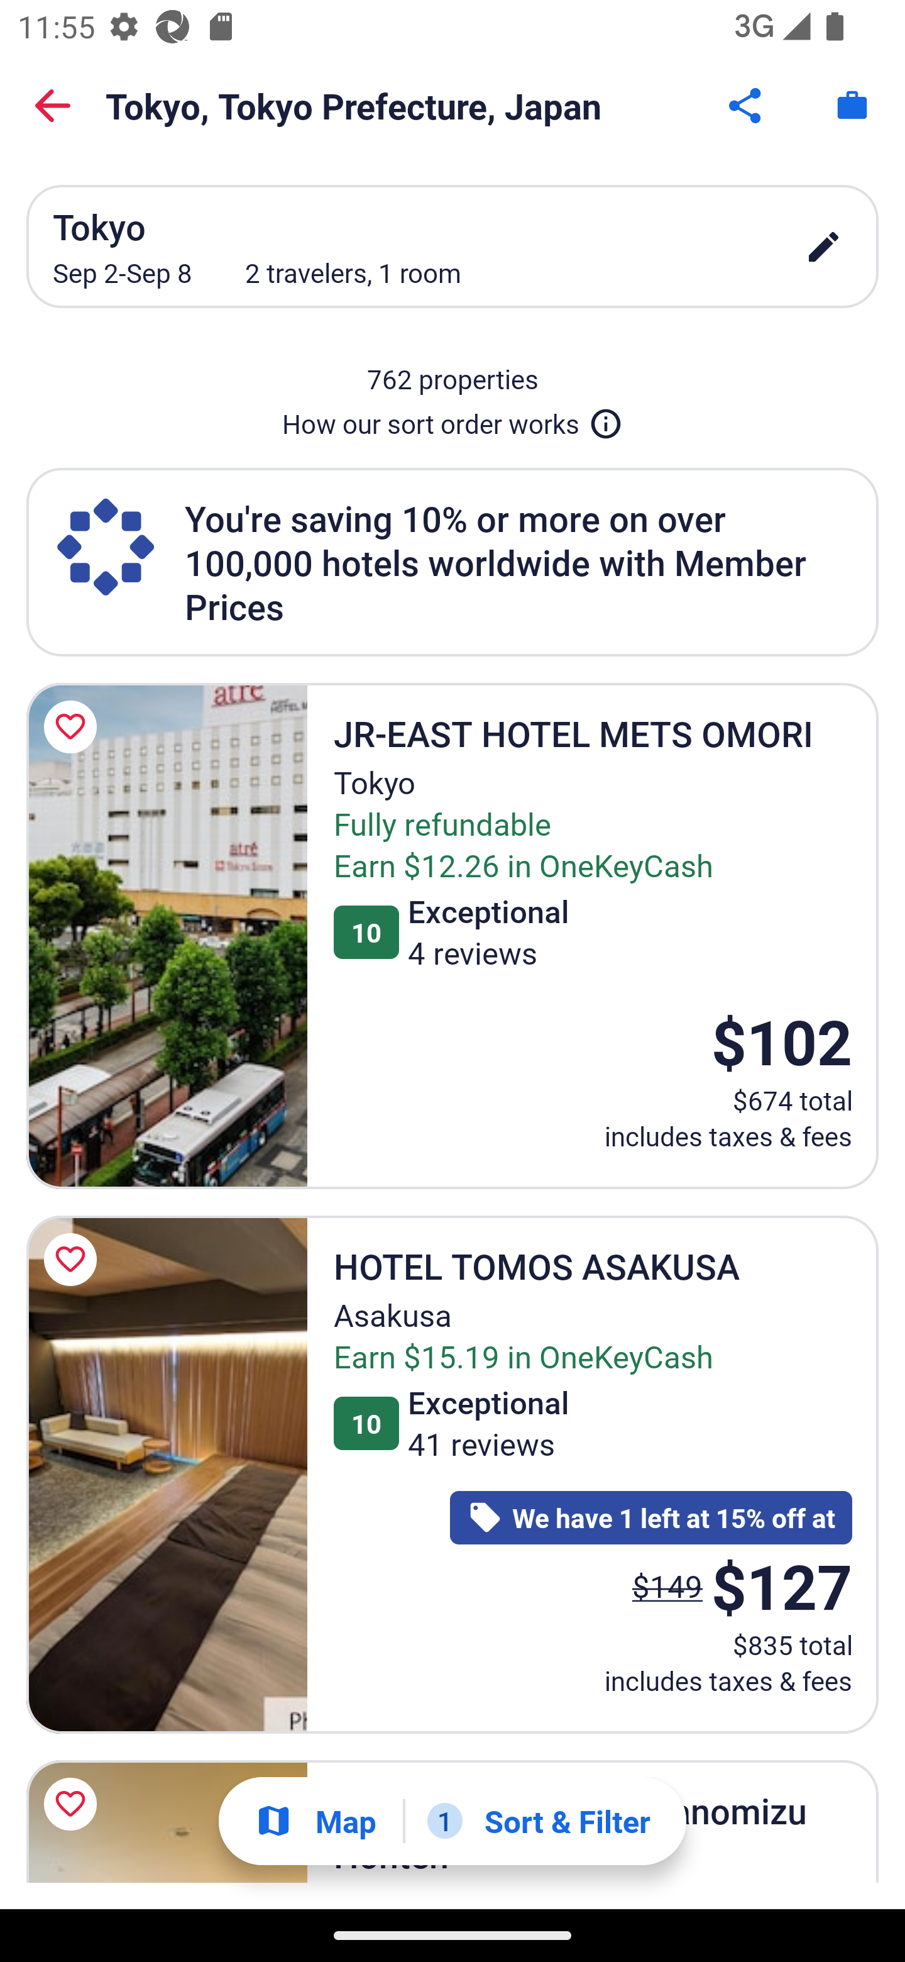 This screenshot has width=905, height=1962. Describe the element at coordinates (74, 1804) in the screenshot. I see `Save Hotel Ryumeikan Ochanomizu Honten to a trip` at that location.